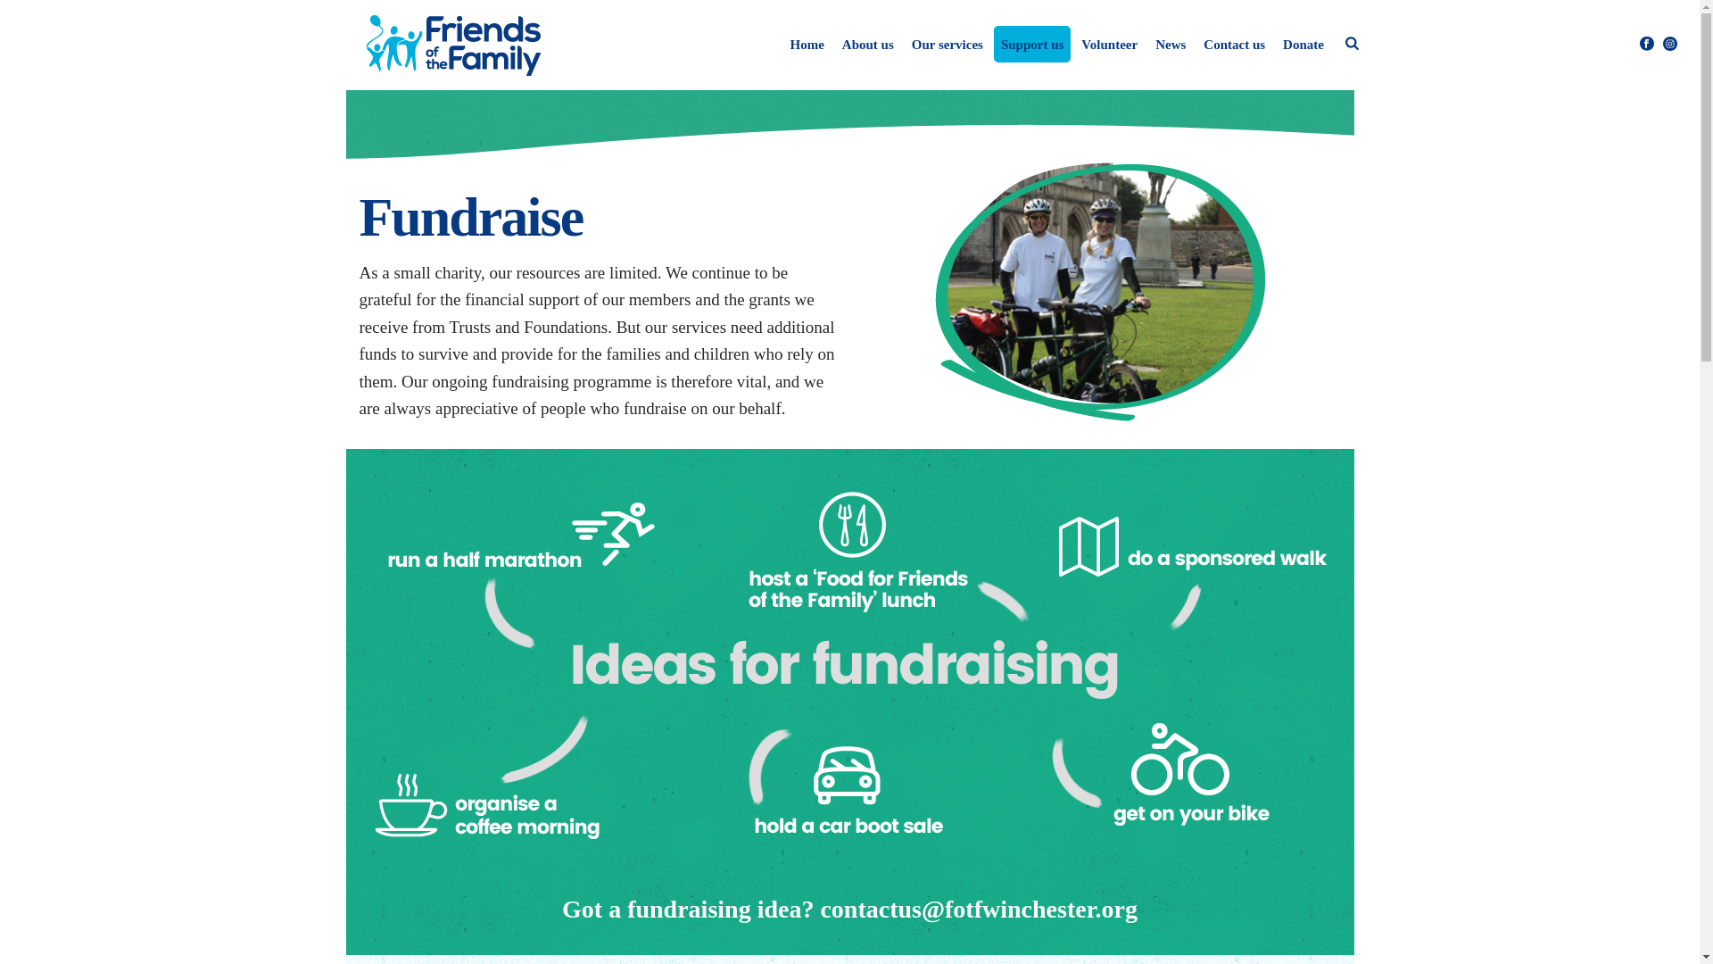 Image resolution: width=1713 pixels, height=964 pixels. Describe the element at coordinates (947, 45) in the screenshot. I see `Our services` at that location.